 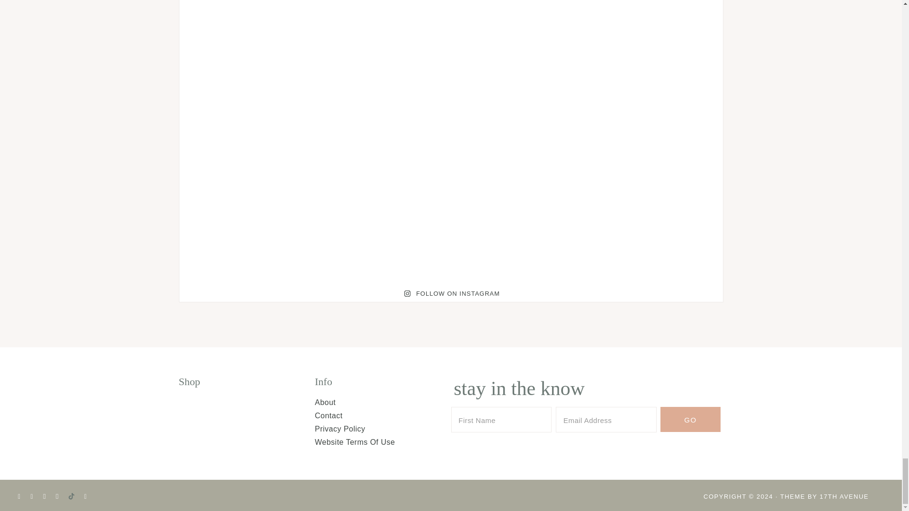 What do you see at coordinates (690, 419) in the screenshot?
I see `Go` at bounding box center [690, 419].